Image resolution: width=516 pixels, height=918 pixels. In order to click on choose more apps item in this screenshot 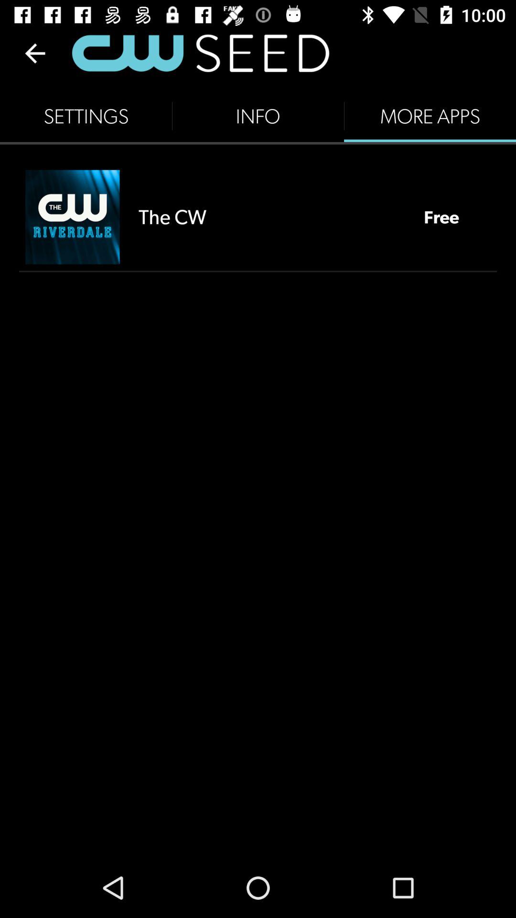, I will do `click(430, 116)`.